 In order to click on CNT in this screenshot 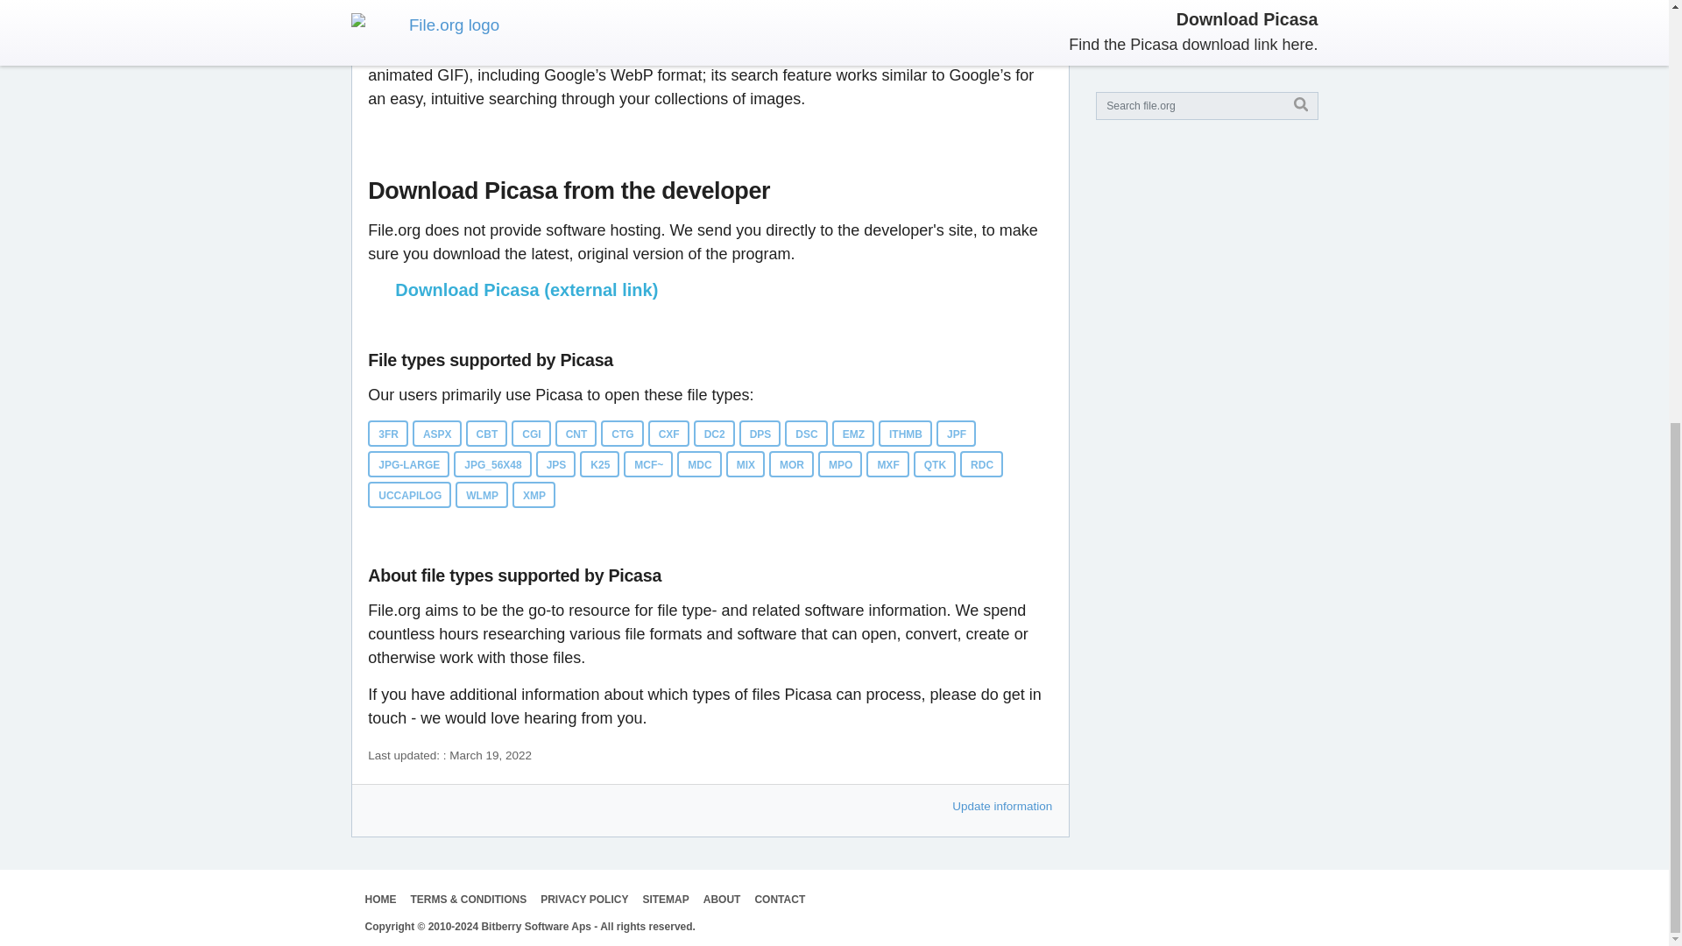, I will do `click(576, 433)`.